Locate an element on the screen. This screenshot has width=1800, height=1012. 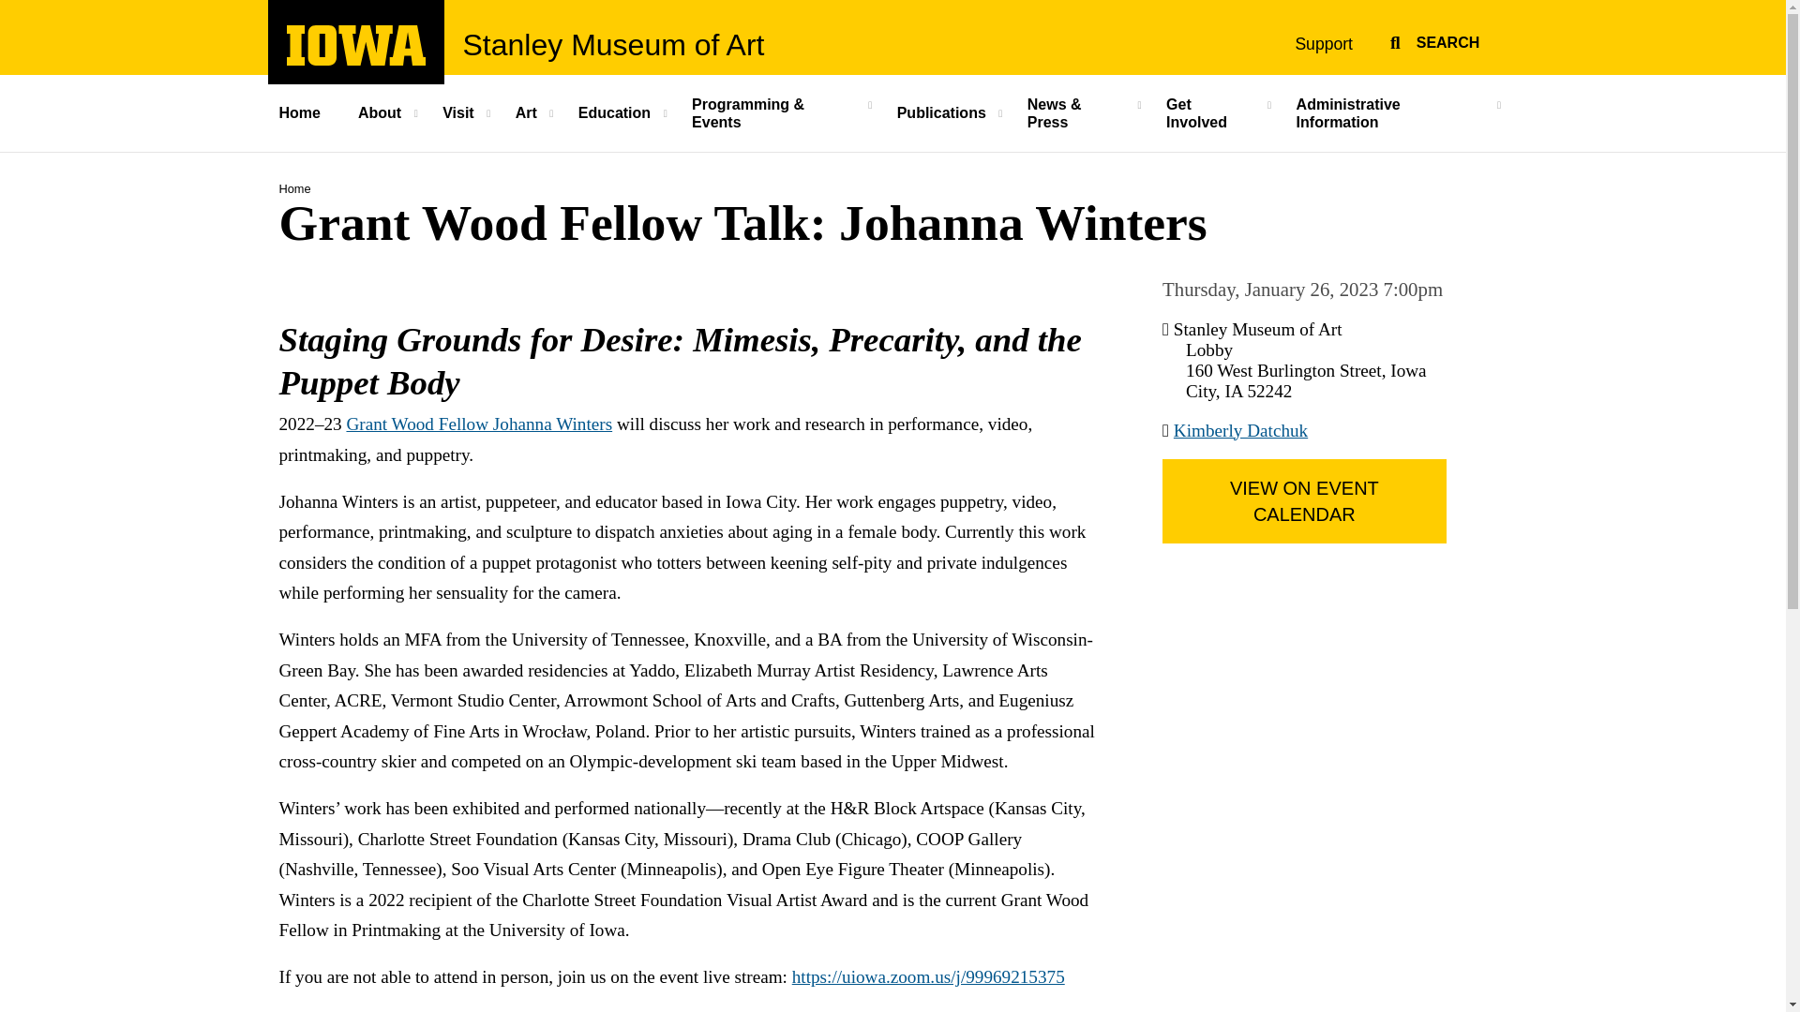
Home is located at coordinates (356, 60).